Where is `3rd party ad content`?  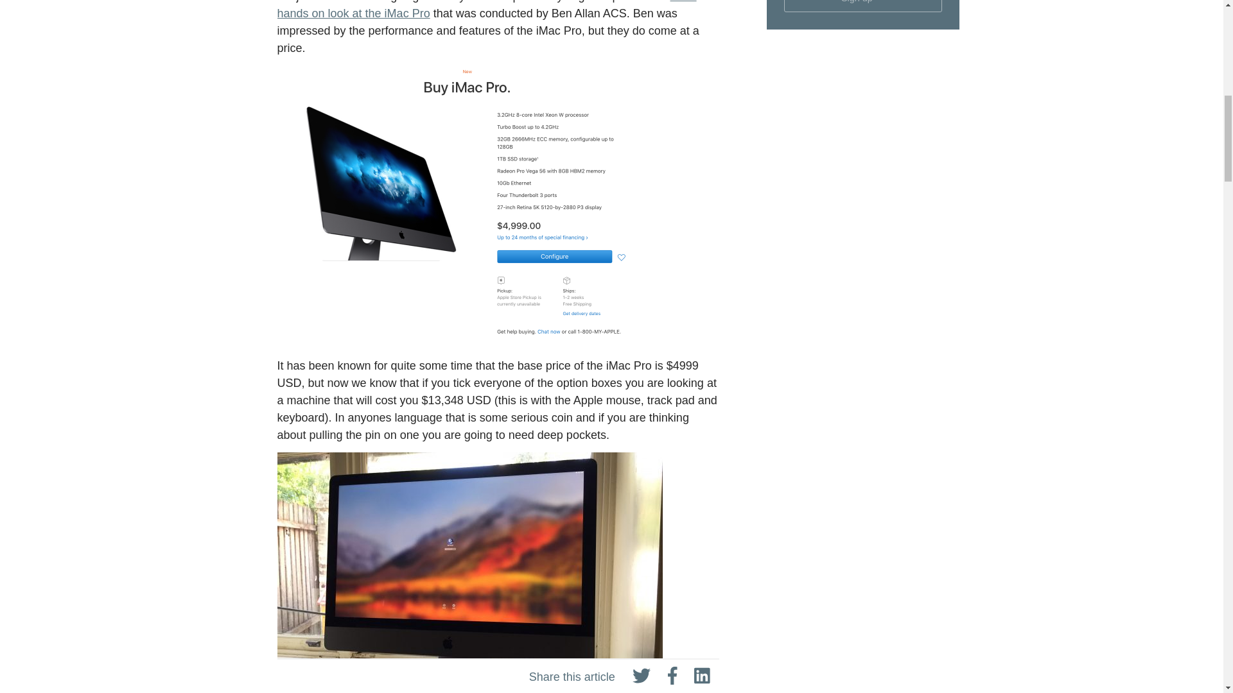 3rd party ad content is located at coordinates (863, 304).